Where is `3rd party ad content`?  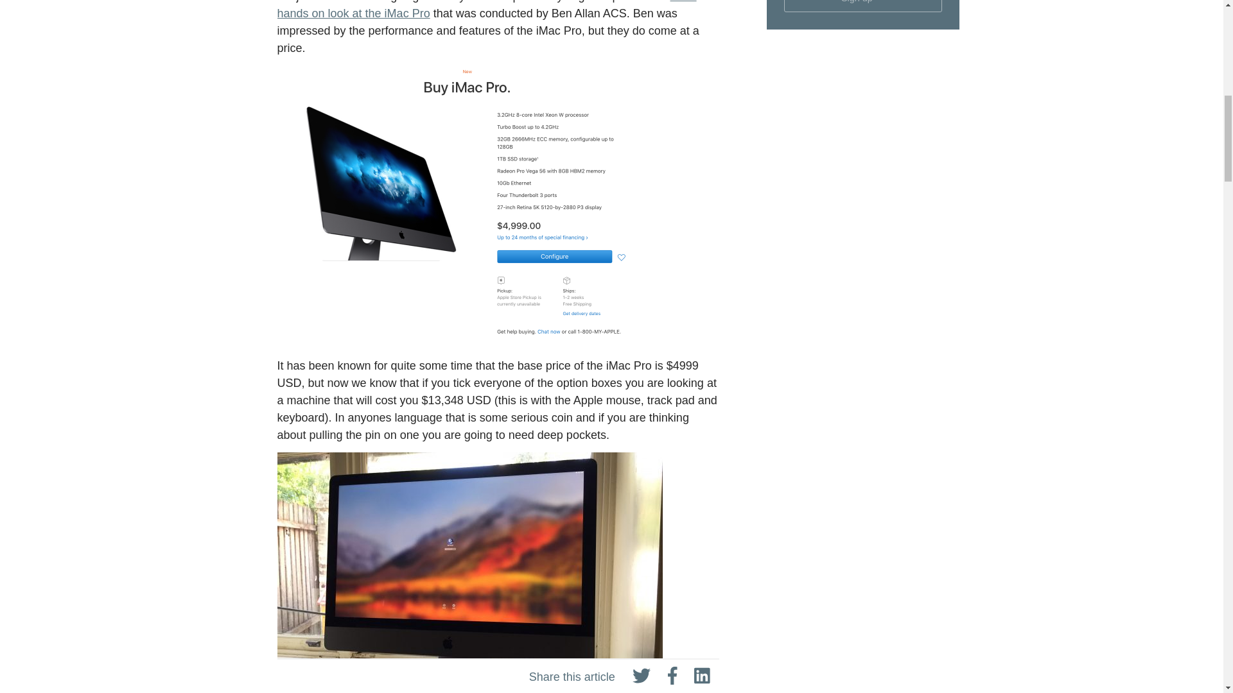 3rd party ad content is located at coordinates (863, 304).